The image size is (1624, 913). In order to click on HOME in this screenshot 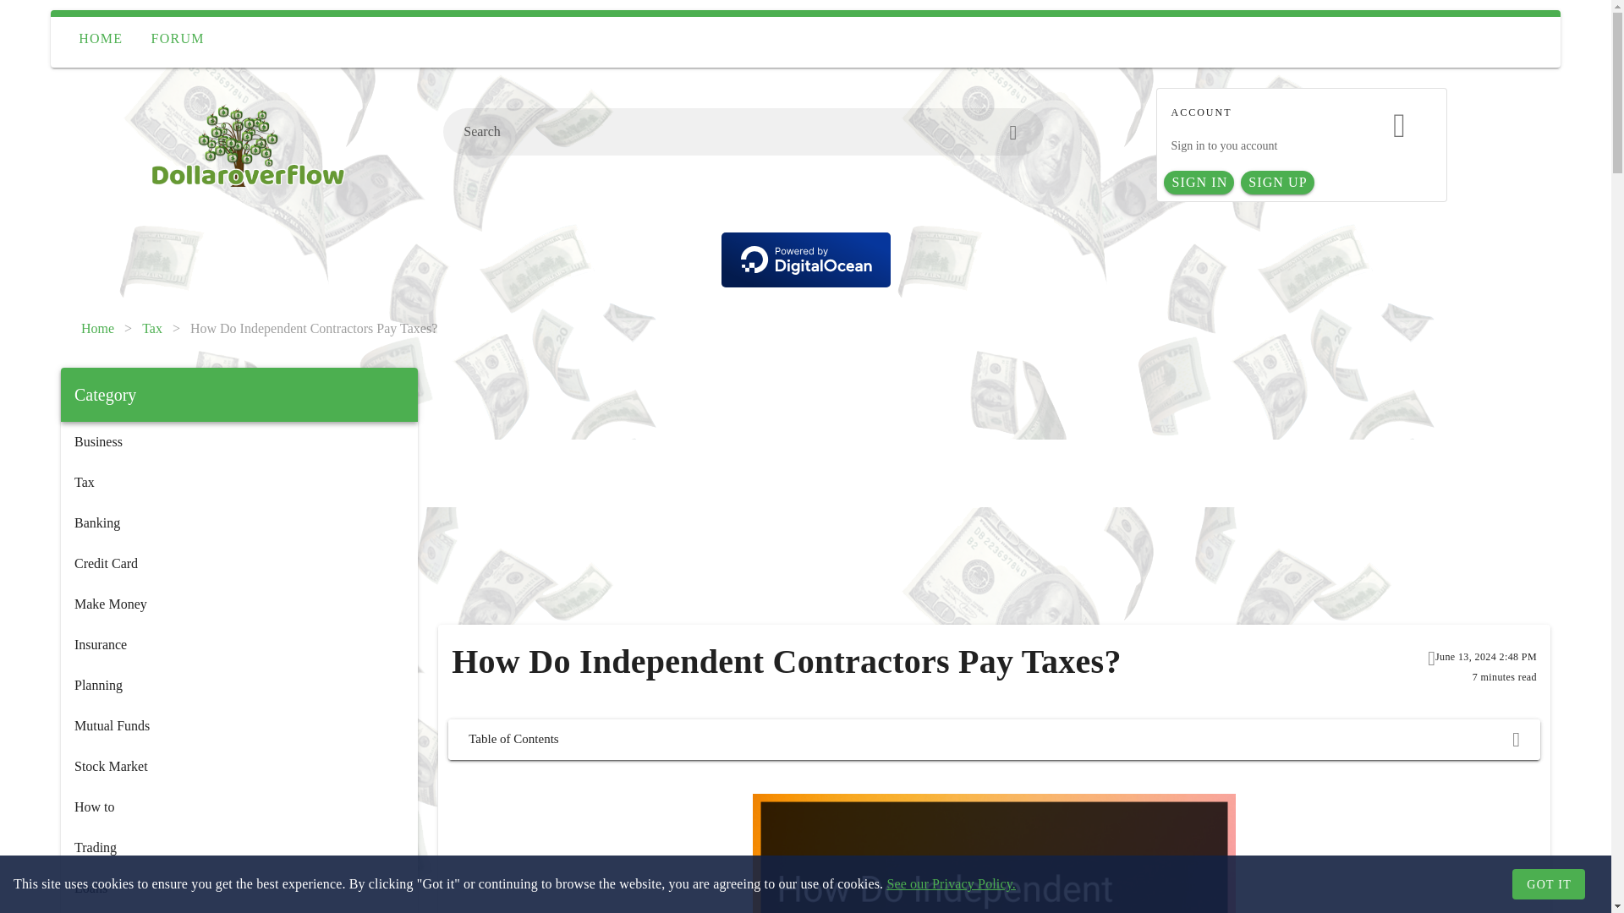, I will do `click(100, 39)`.